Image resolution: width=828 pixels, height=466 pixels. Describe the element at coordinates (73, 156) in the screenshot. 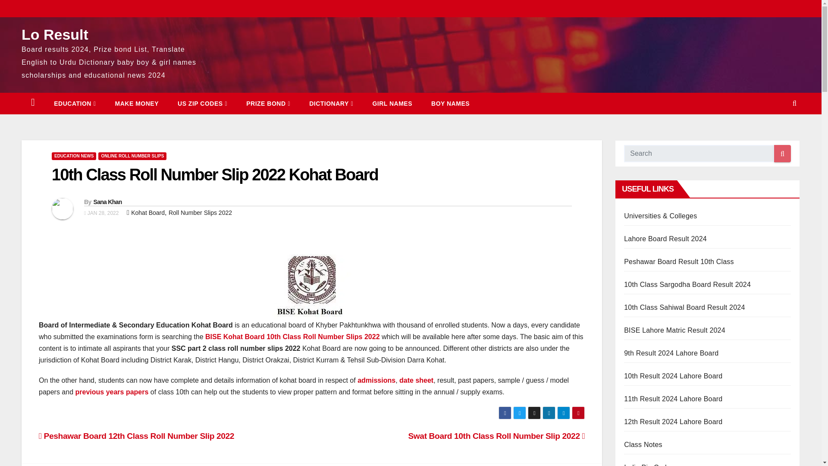

I see `EDUCATION NEWS` at that location.